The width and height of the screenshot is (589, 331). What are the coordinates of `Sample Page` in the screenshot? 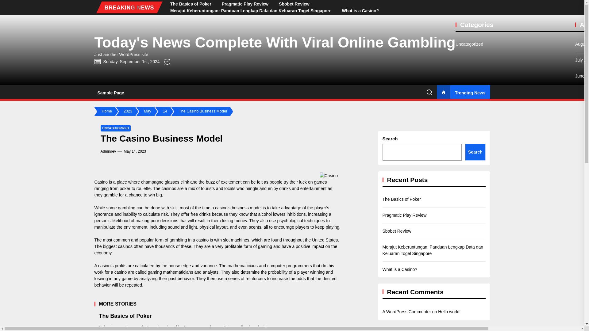 It's located at (110, 93).